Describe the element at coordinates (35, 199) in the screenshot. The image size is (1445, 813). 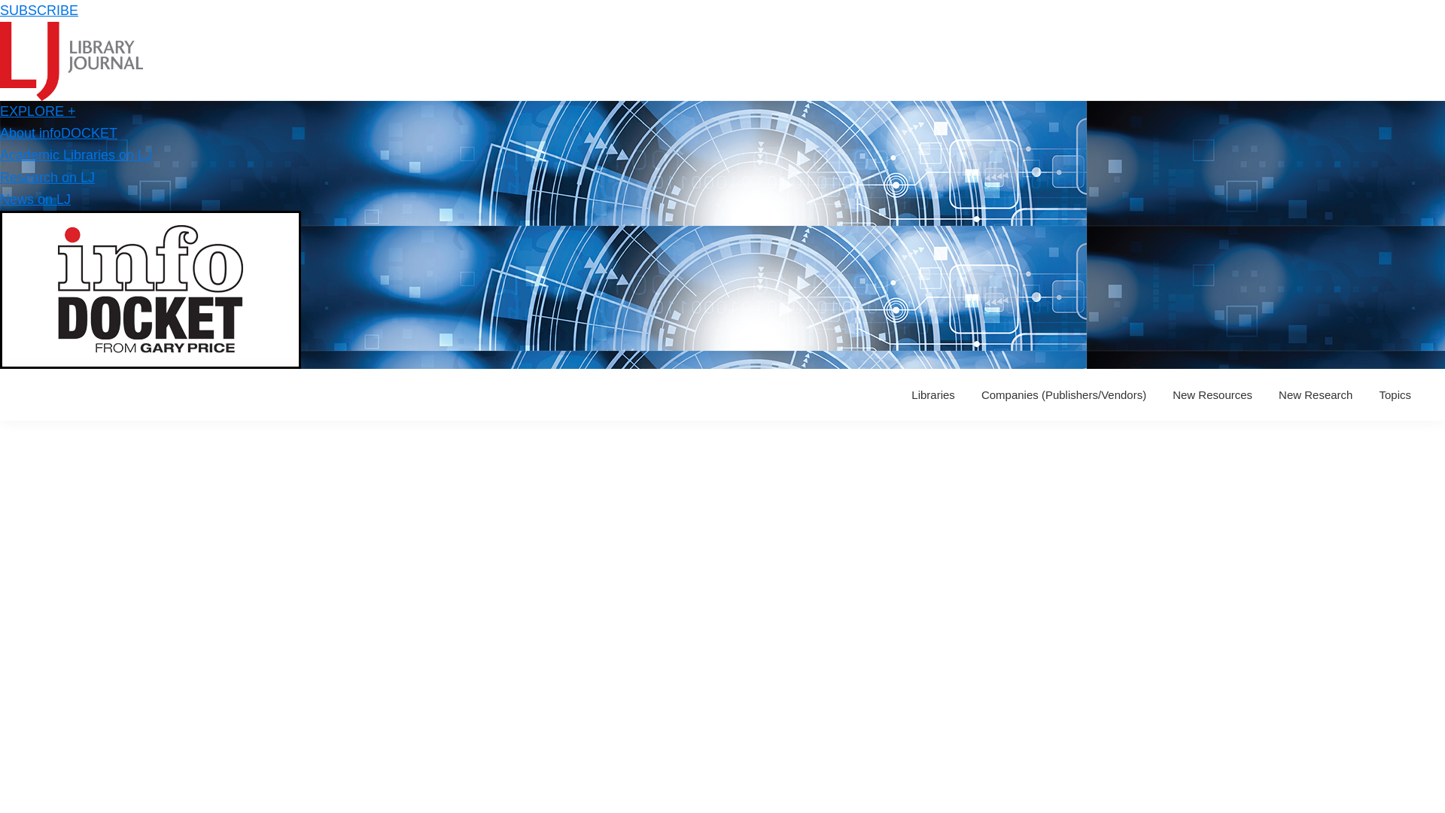
I see `News on LJ` at that location.